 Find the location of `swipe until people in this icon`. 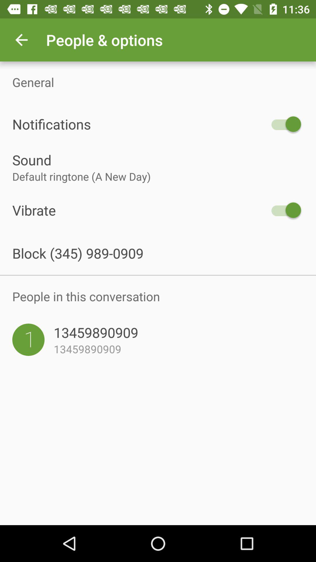

swipe until people in this icon is located at coordinates (158, 296).